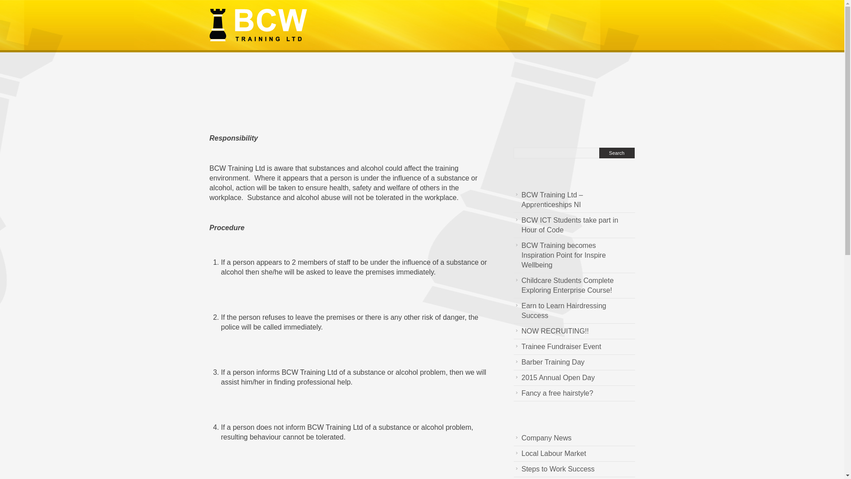 Image resolution: width=851 pixels, height=479 pixels. Describe the element at coordinates (574, 225) in the screenshot. I see `BCW ICT Students take part in Hour of Code` at that location.